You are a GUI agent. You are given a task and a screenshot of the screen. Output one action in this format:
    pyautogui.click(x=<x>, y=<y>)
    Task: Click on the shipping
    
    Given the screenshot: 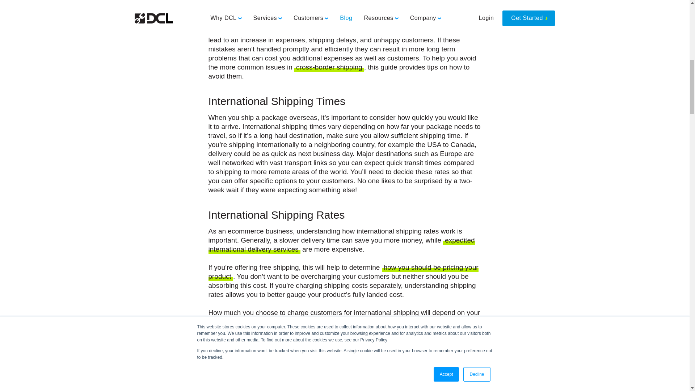 What is the action you would take?
    pyautogui.click(x=429, y=22)
    